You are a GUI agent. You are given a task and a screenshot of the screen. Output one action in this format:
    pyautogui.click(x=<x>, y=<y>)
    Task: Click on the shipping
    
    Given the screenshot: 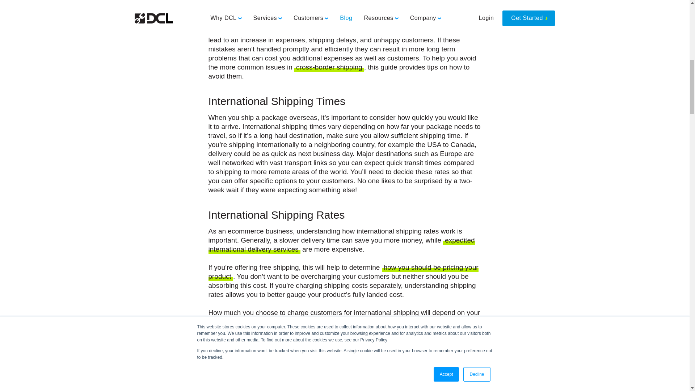 What is the action you would take?
    pyautogui.click(x=429, y=22)
    